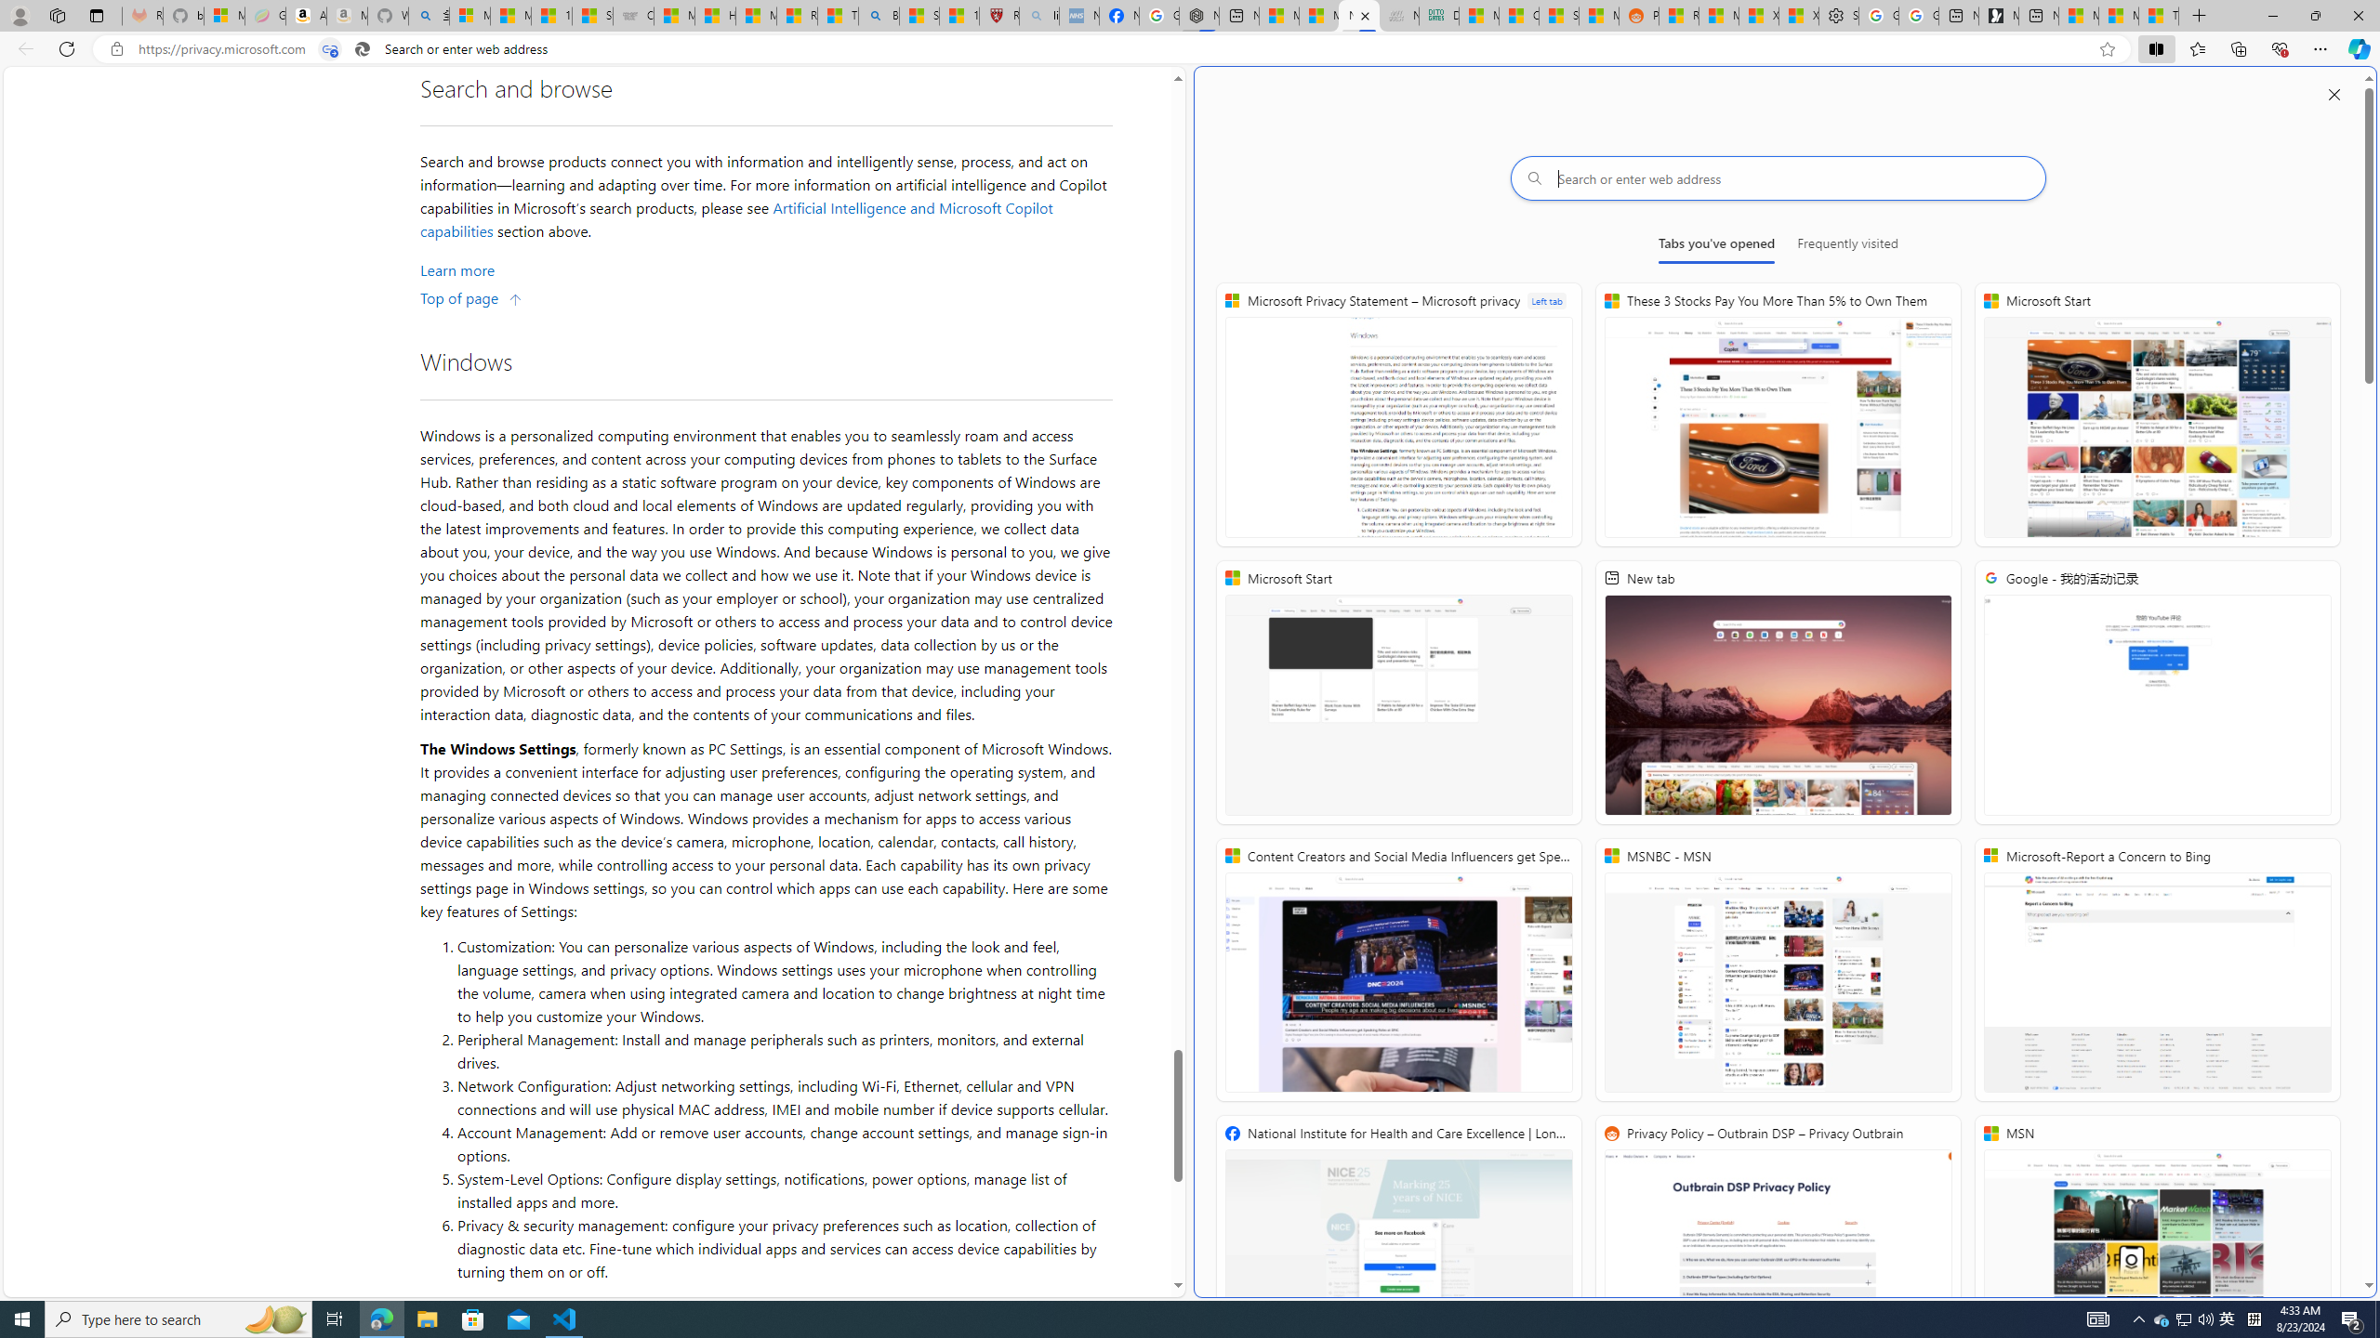  I want to click on Robert H. Shmerling, MD - Harvard Health, so click(998, 16).